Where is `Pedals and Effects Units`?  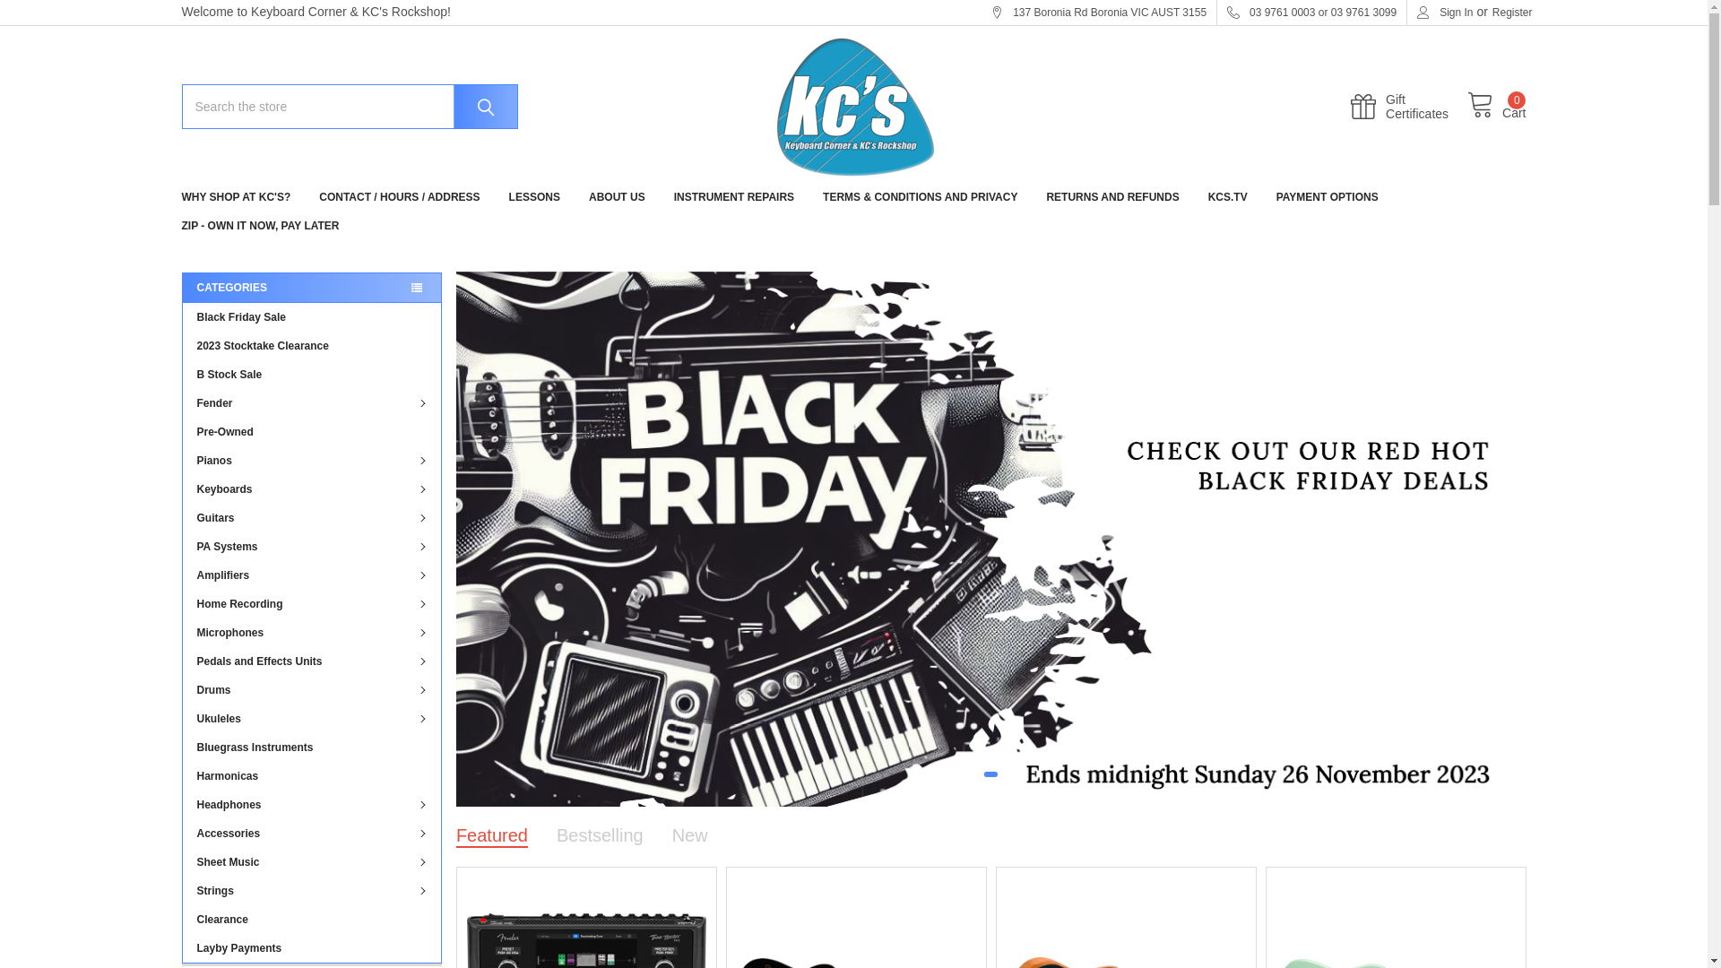
Pedals and Effects Units is located at coordinates (312, 661).